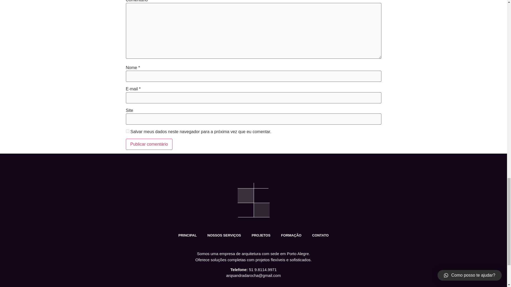 The height and width of the screenshot is (287, 511). I want to click on PRINCIPAL, so click(187, 235).